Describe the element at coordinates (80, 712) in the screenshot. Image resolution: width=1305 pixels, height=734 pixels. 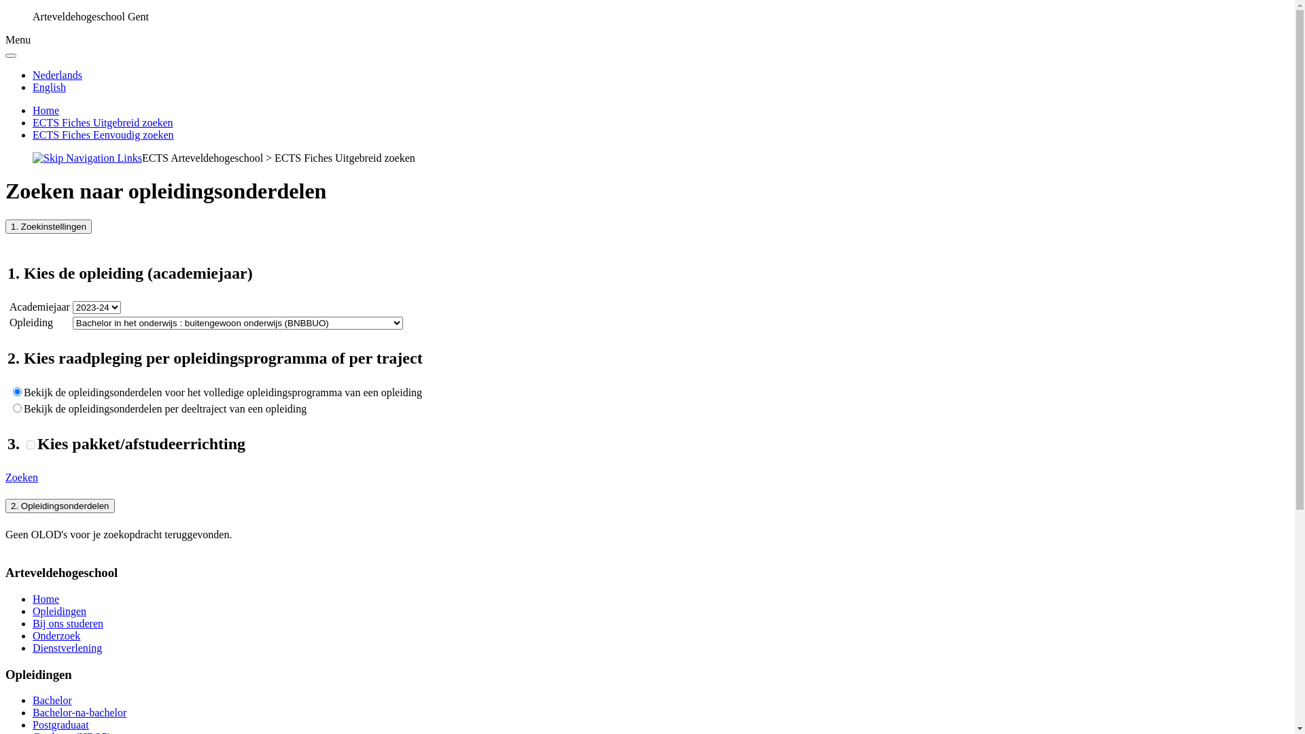
I see `Bachelor-na-bachelor` at that location.